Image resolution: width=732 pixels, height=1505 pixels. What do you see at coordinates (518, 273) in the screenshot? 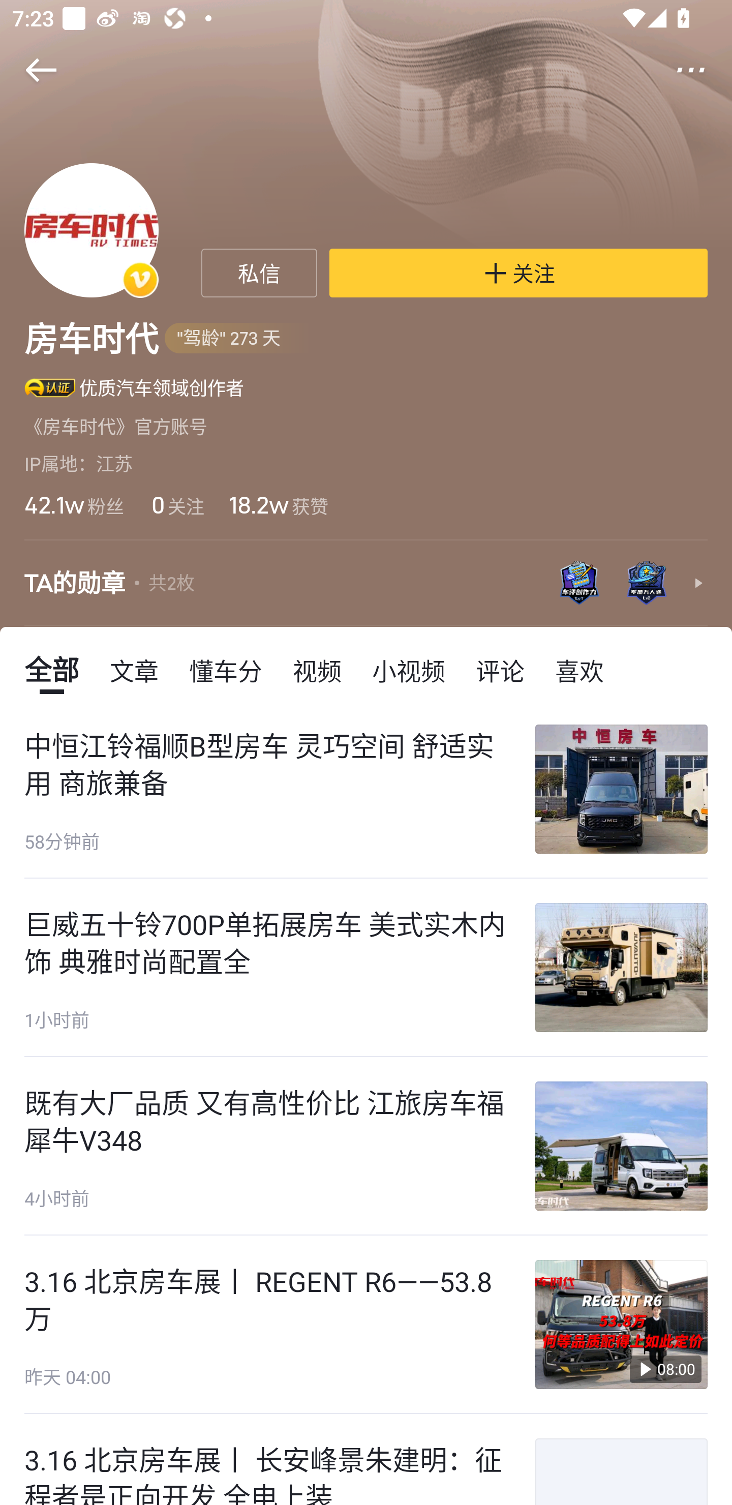
I see ` 关注` at bounding box center [518, 273].